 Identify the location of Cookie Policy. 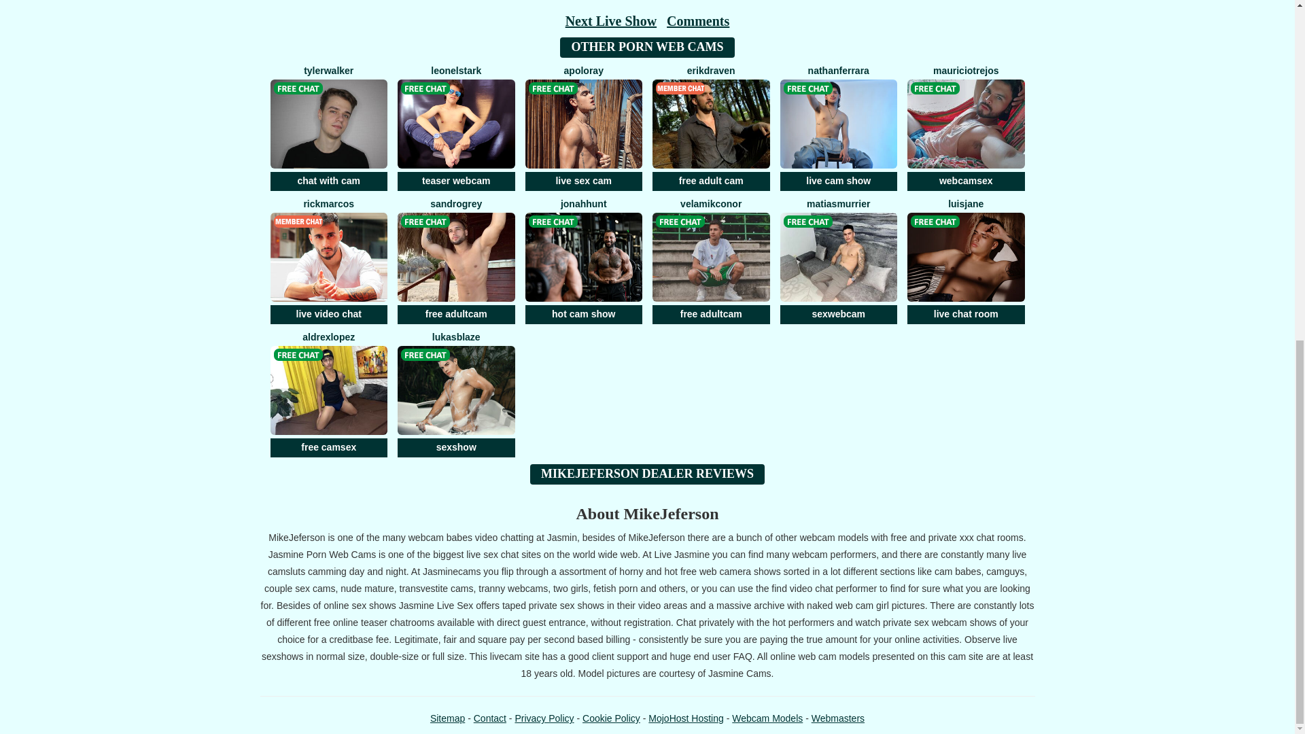
(611, 718).